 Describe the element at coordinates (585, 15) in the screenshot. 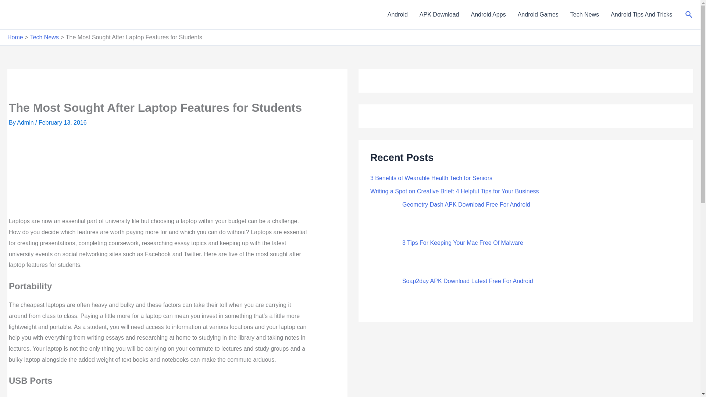

I see `Tech News` at that location.